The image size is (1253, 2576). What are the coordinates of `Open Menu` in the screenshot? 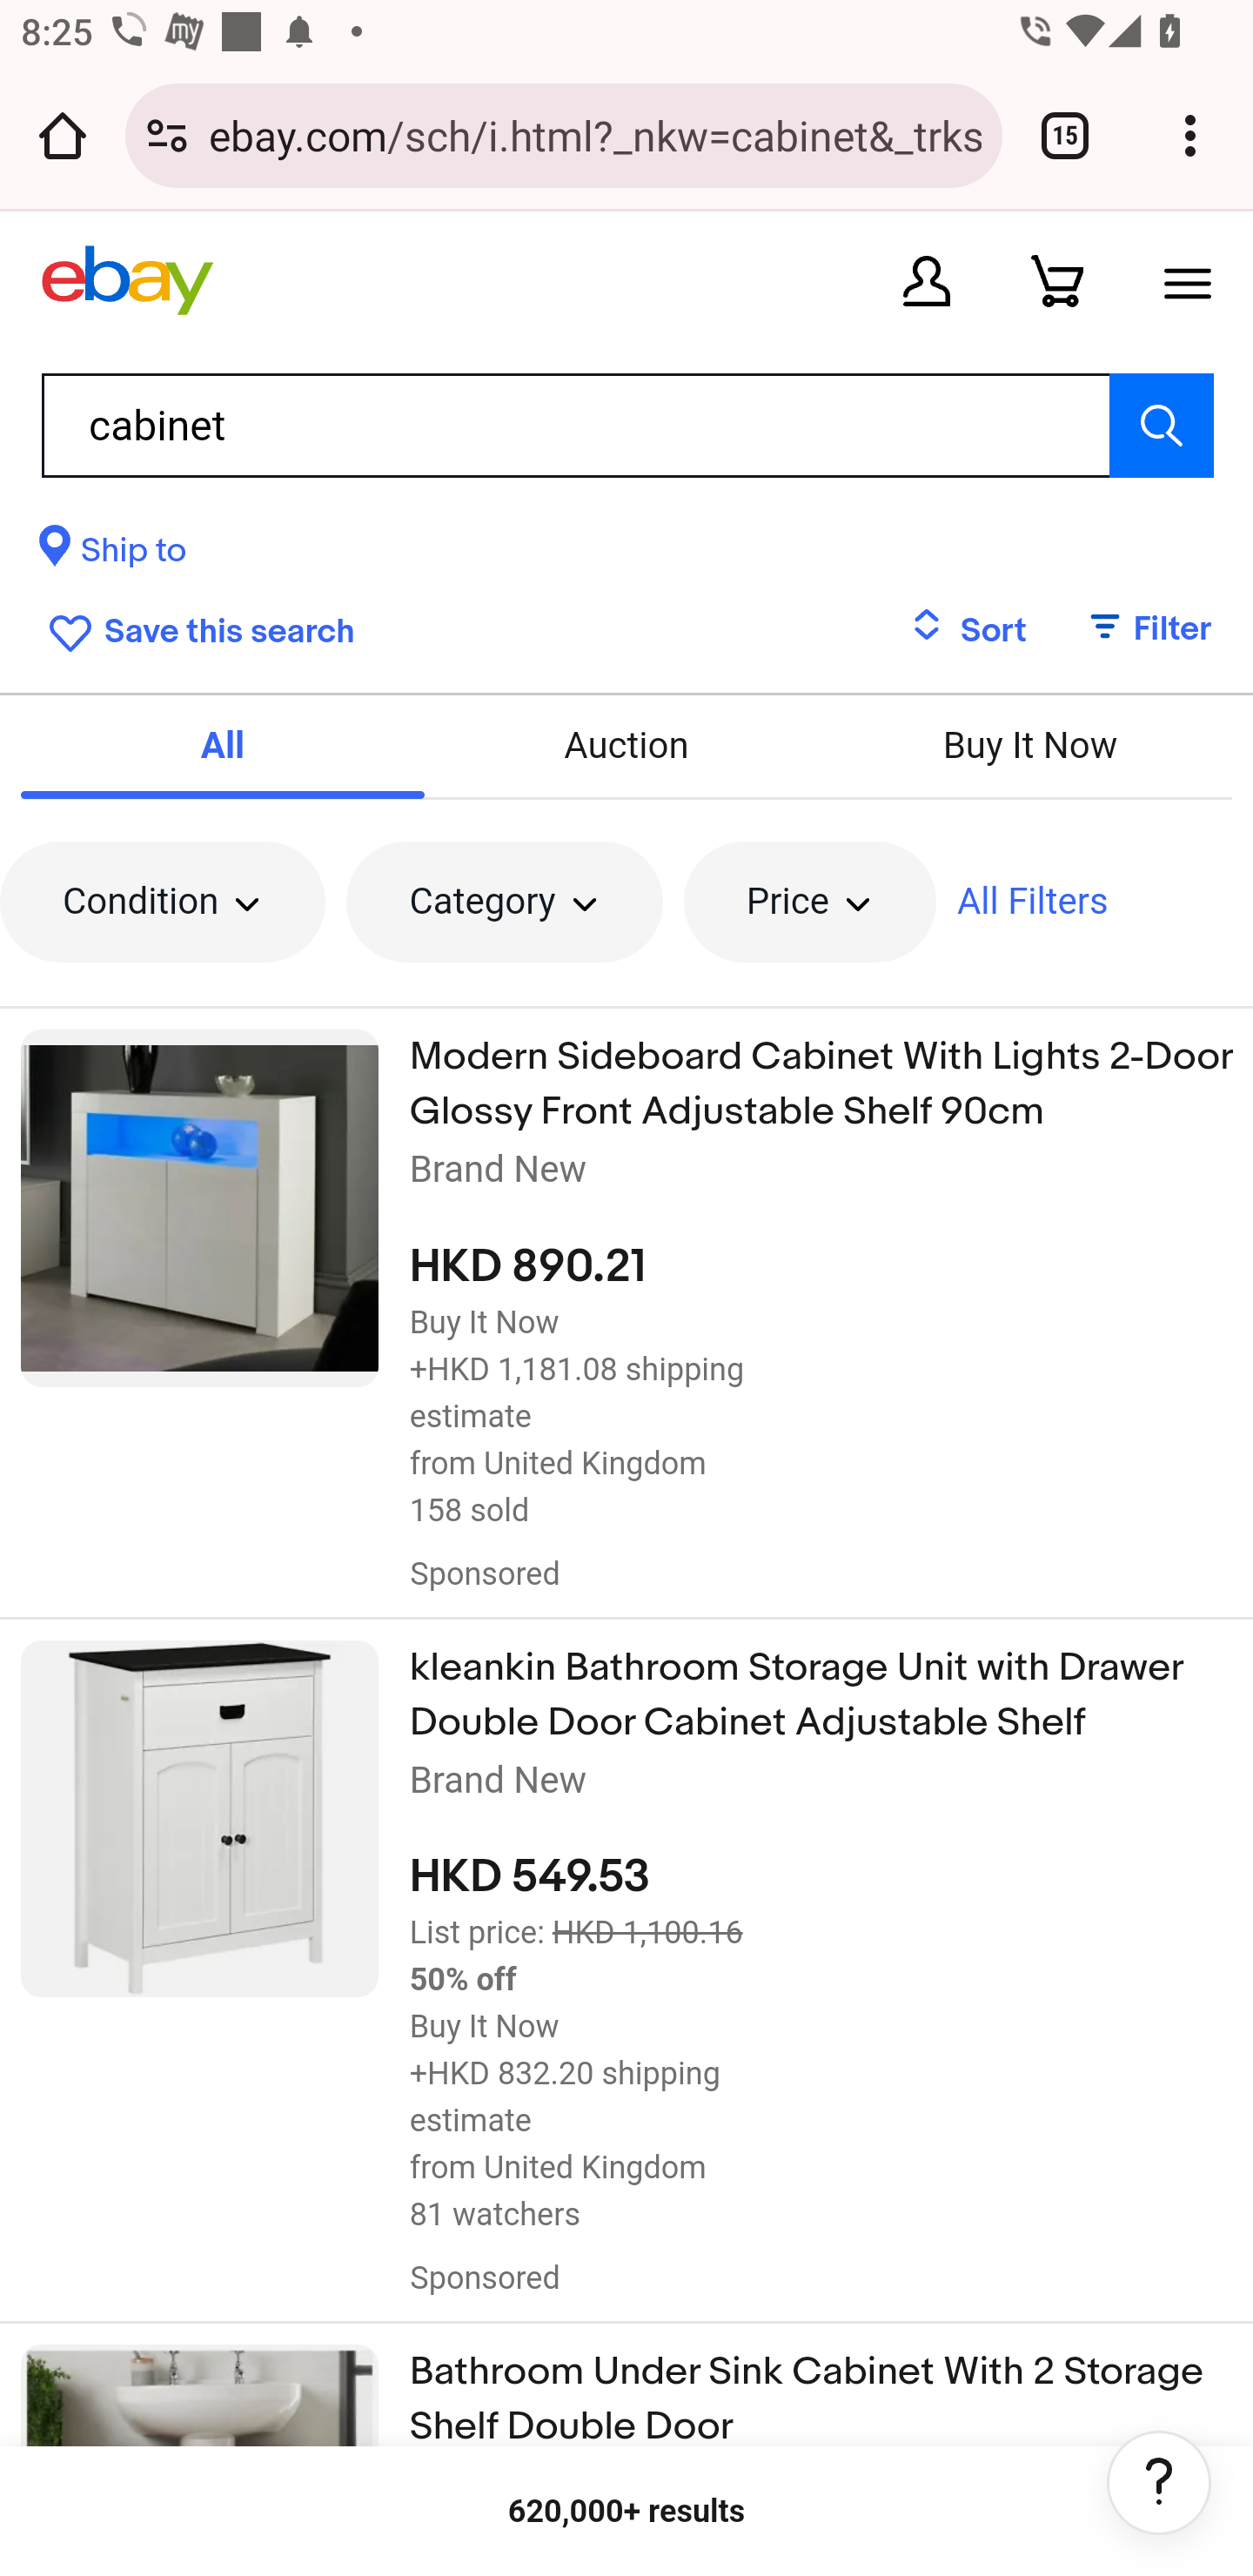 It's located at (1188, 280).